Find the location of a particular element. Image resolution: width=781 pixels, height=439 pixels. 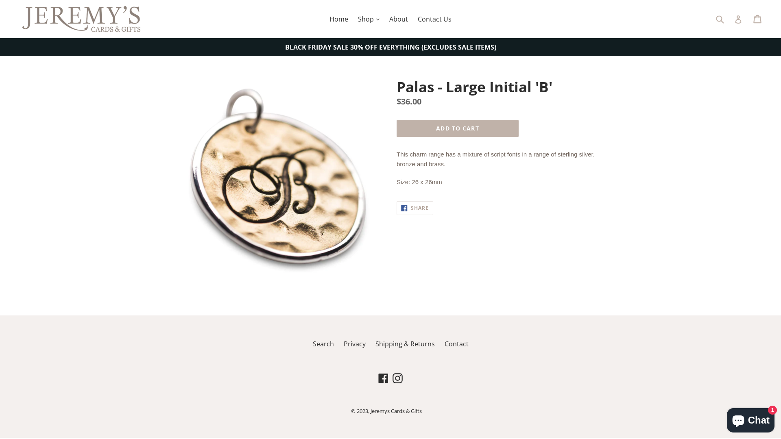

SHARE
SHARE ON FACEBOOK is located at coordinates (415, 208).